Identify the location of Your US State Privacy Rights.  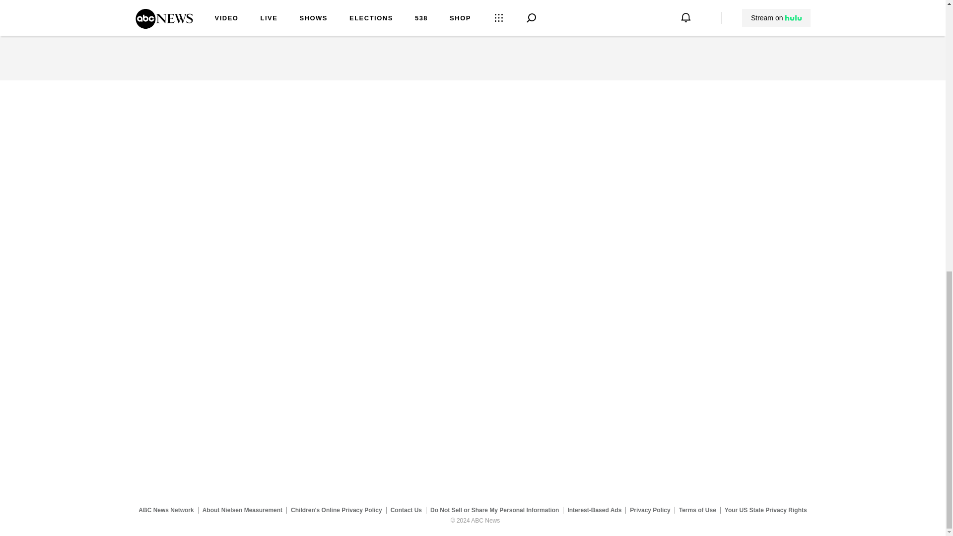
(765, 510).